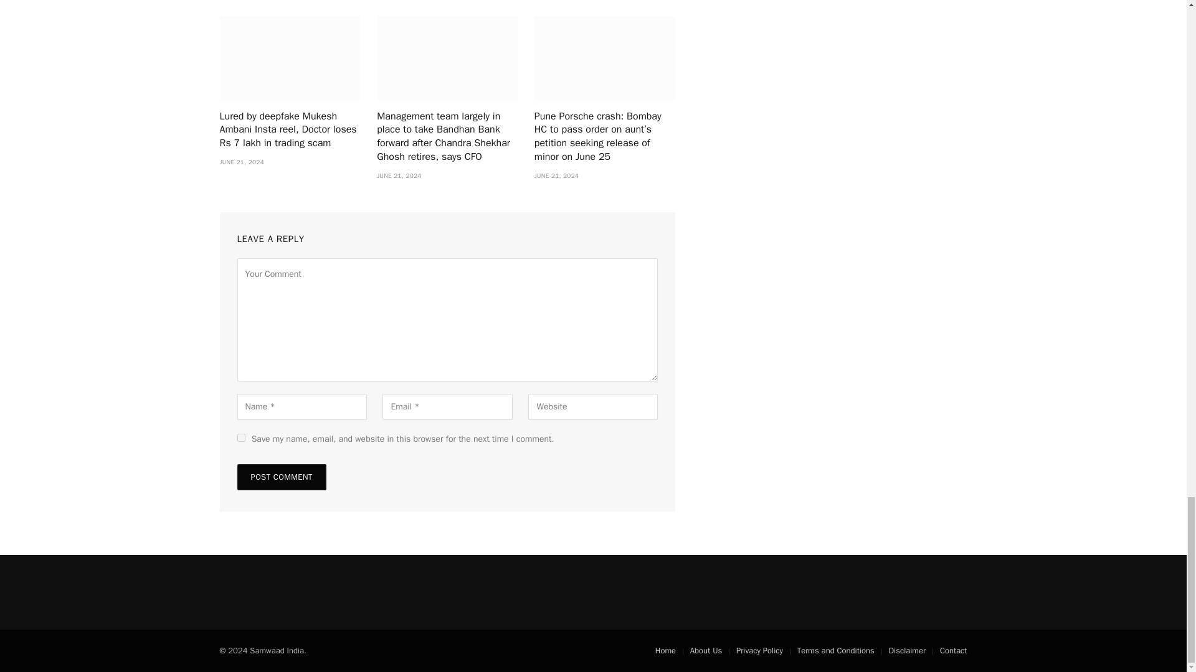 This screenshot has width=1196, height=672. Describe the element at coordinates (240, 437) in the screenshot. I see `yes` at that location.